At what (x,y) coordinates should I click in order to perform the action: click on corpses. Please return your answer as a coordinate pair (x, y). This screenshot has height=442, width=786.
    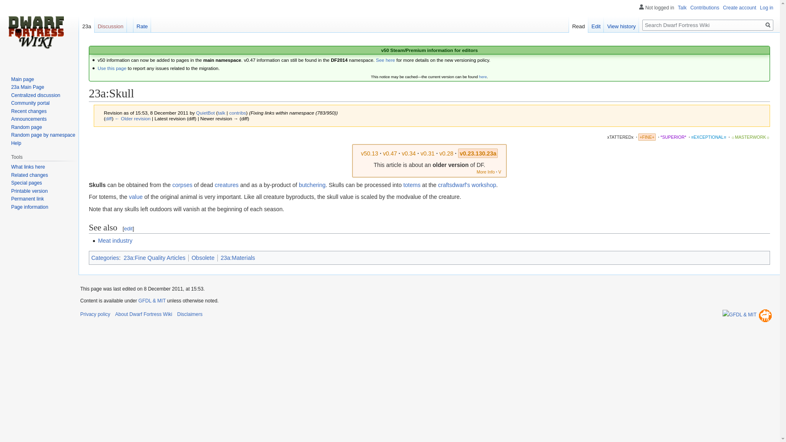
    Looking at the image, I should click on (182, 185).